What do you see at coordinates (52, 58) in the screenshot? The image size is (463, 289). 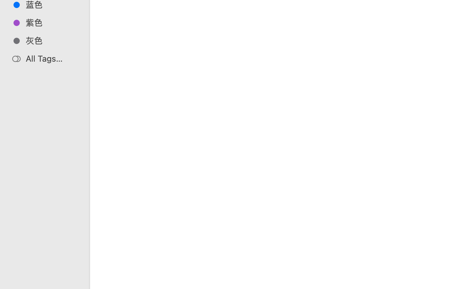 I see `All Tags…` at bounding box center [52, 58].